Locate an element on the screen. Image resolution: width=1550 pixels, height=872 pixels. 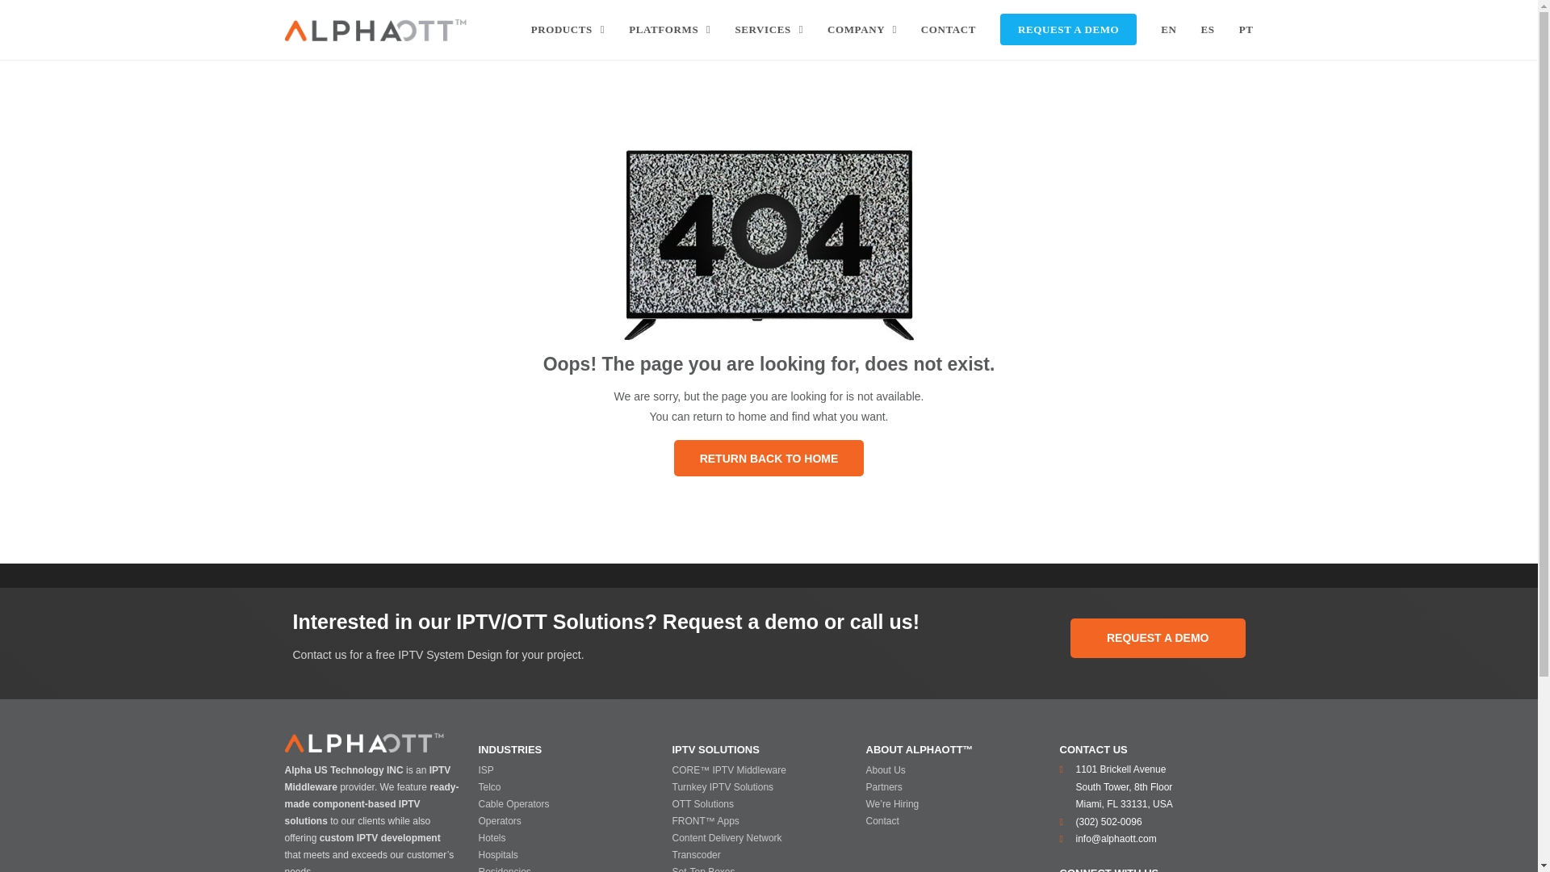
PRODUCTS is located at coordinates (568, 30).